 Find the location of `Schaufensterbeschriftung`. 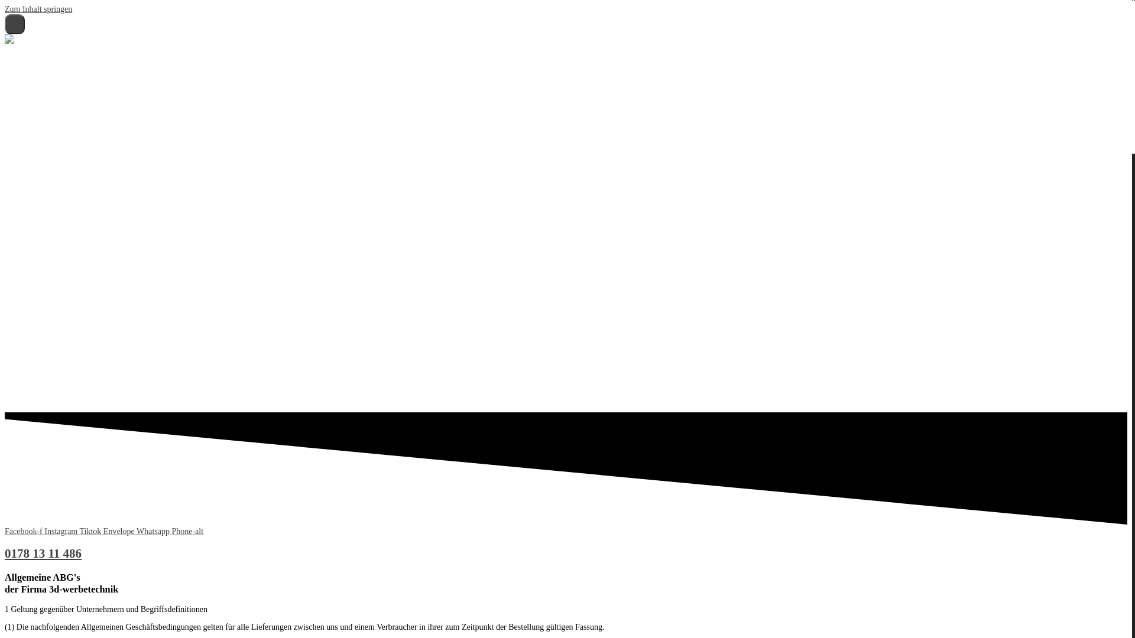

Schaufensterbeschriftung is located at coordinates (141, 151).